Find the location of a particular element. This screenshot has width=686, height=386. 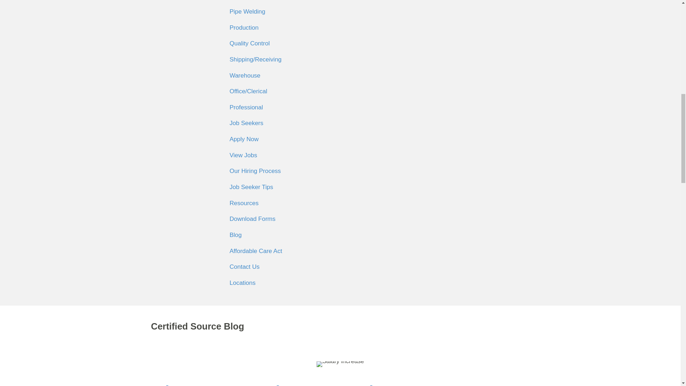

Warehouse is located at coordinates (342, 76).